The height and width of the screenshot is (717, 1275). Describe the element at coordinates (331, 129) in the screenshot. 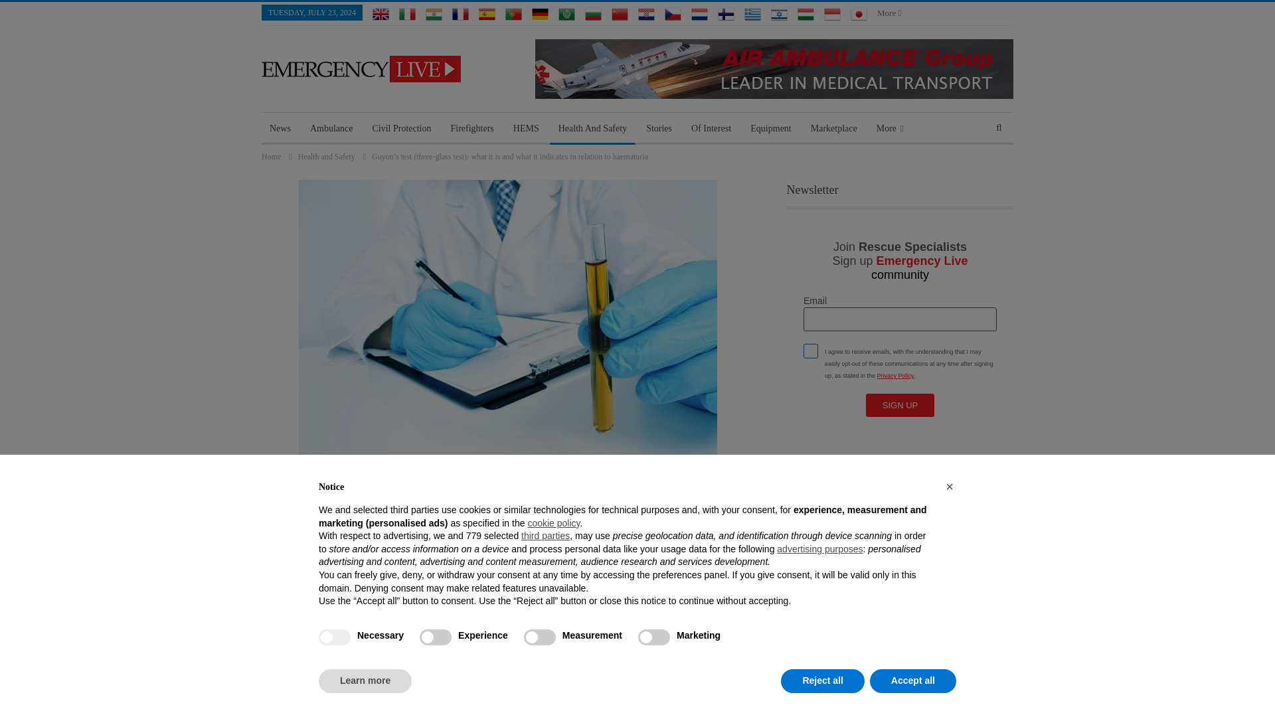

I see `Ambulance` at that location.